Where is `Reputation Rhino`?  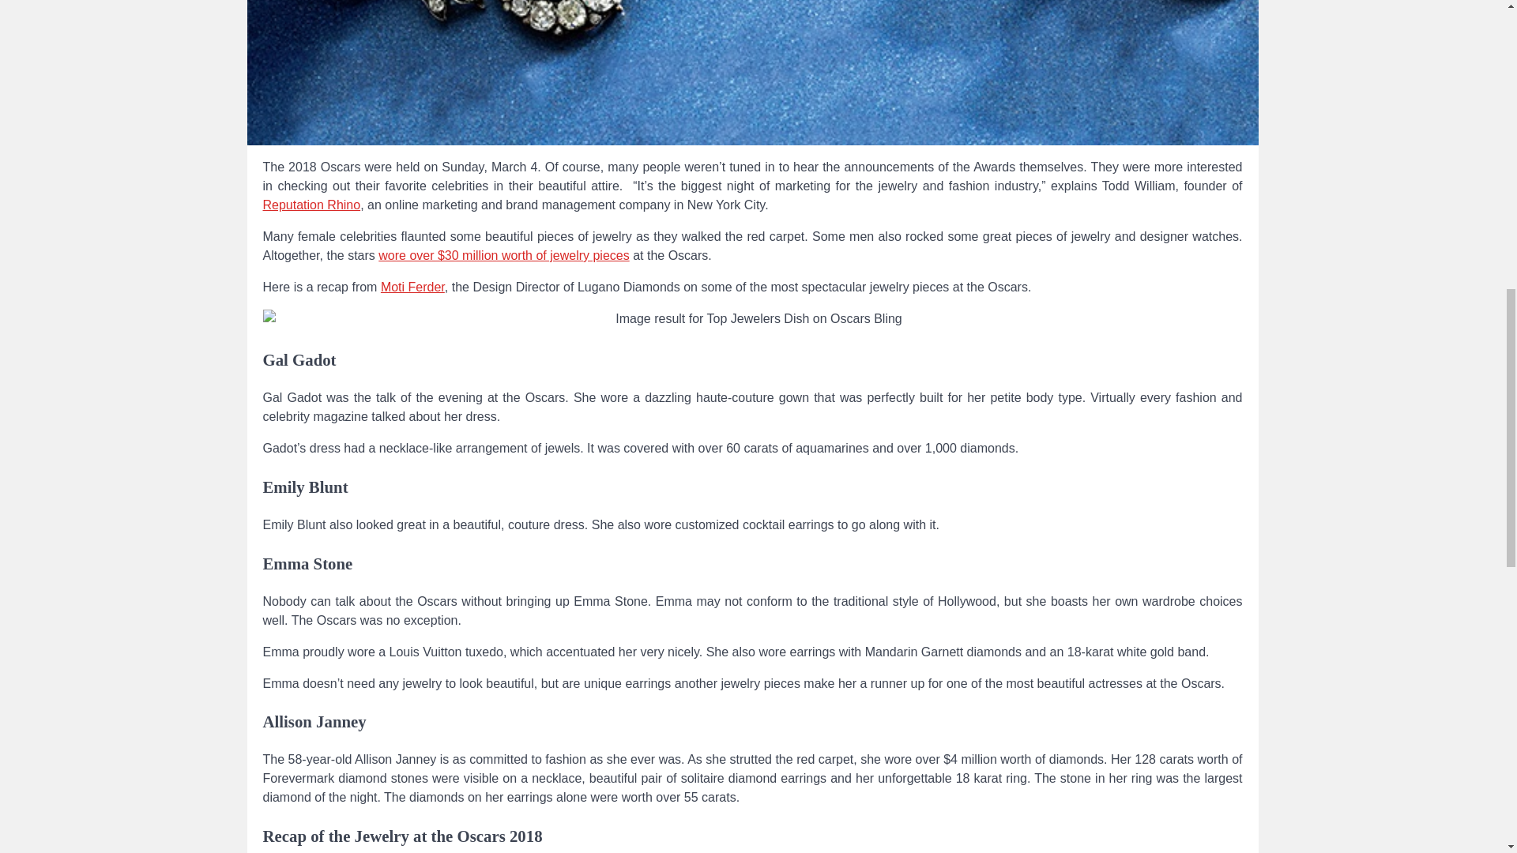 Reputation Rhino is located at coordinates (311, 204).